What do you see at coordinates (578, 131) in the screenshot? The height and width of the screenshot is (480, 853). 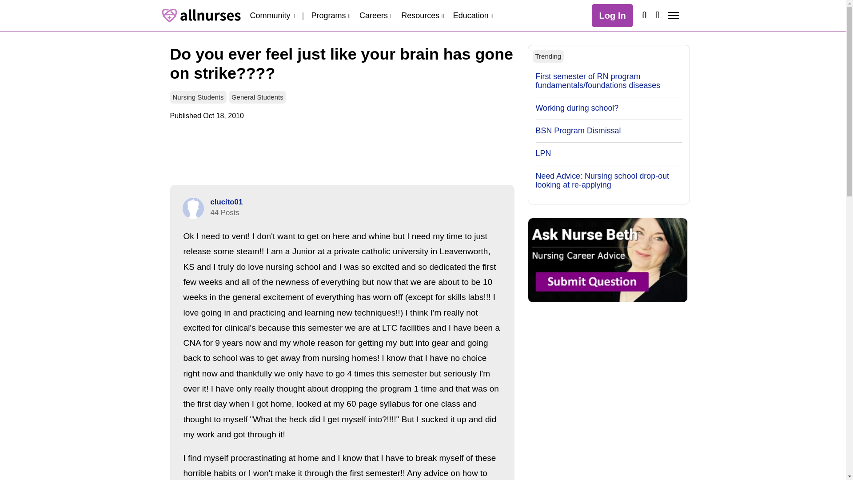 I see `View the topic BSN Program Dismissal` at bounding box center [578, 131].